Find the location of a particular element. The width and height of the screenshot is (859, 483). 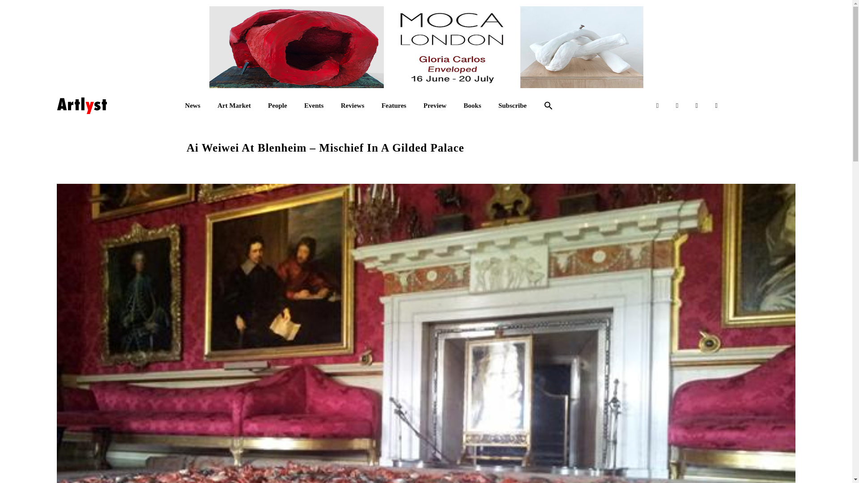

People is located at coordinates (277, 106).